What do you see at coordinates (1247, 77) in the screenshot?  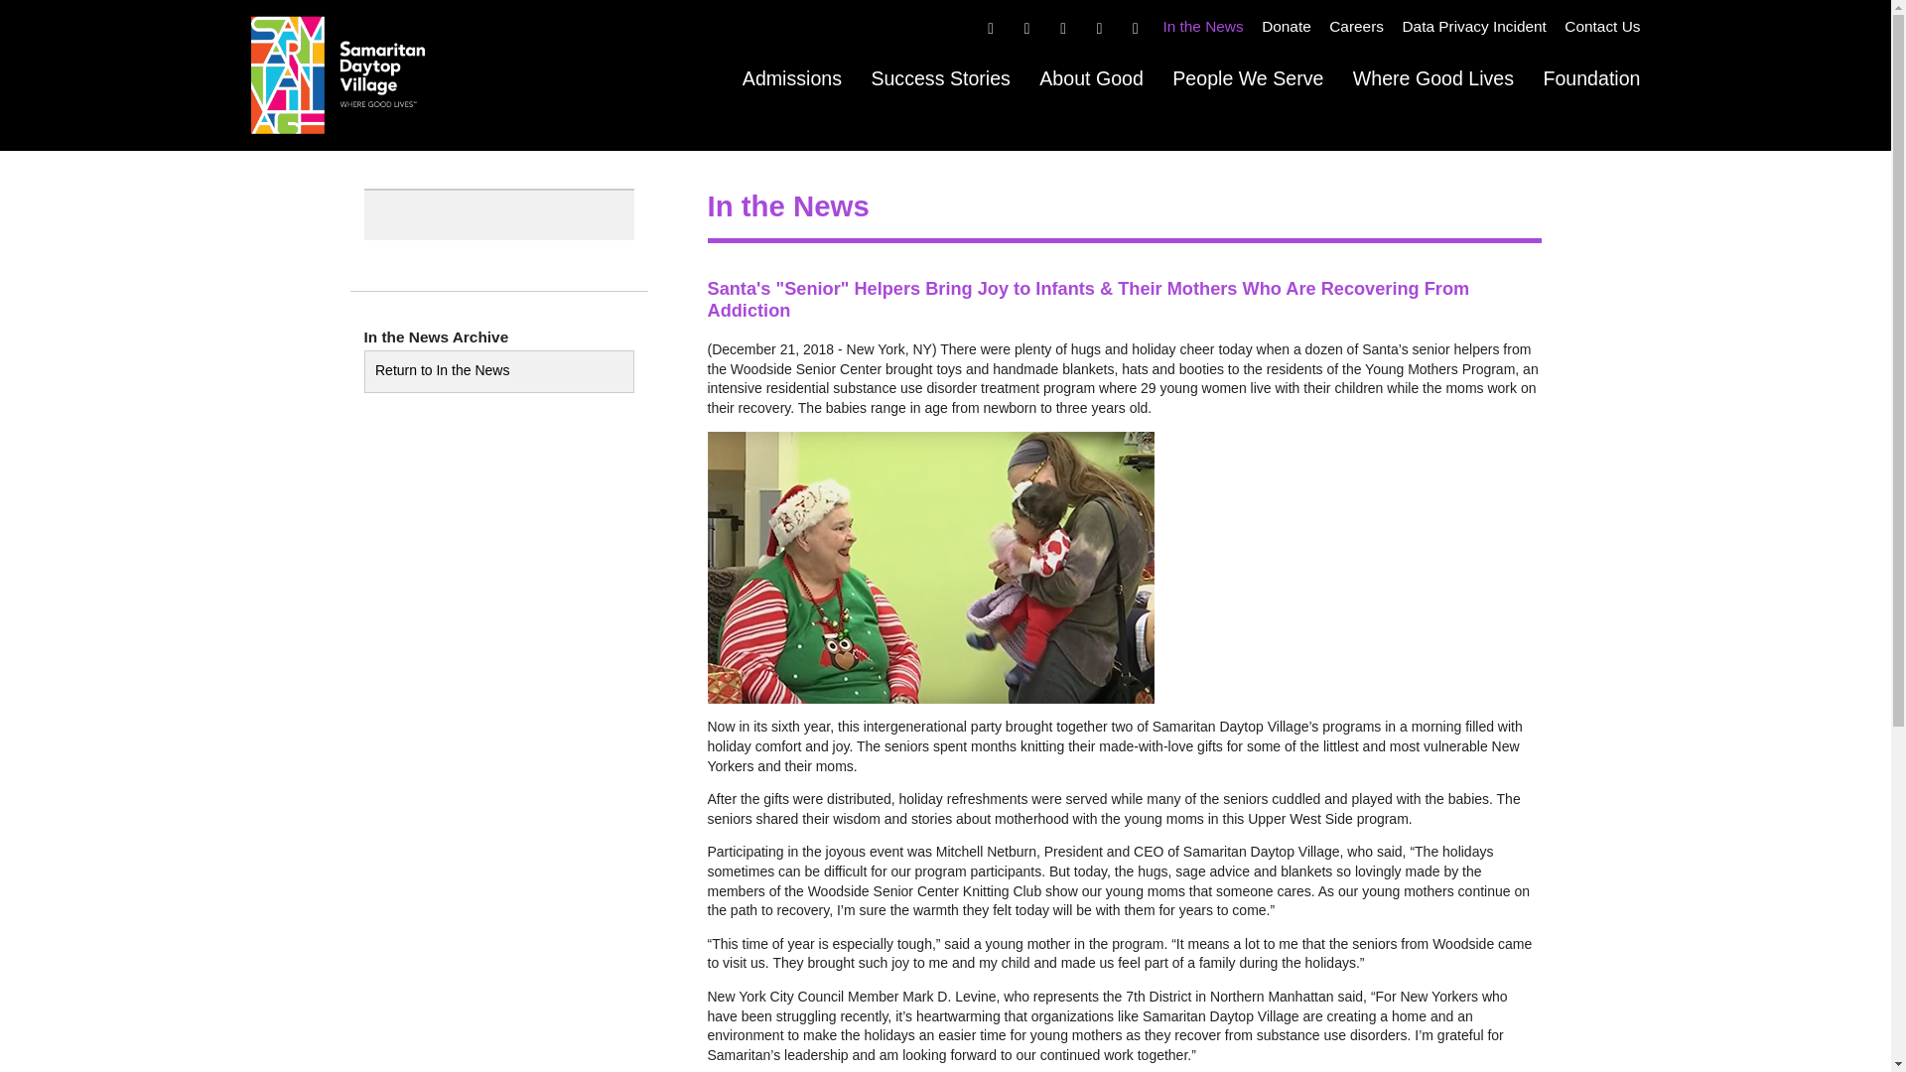 I see `People We Serve` at bounding box center [1247, 77].